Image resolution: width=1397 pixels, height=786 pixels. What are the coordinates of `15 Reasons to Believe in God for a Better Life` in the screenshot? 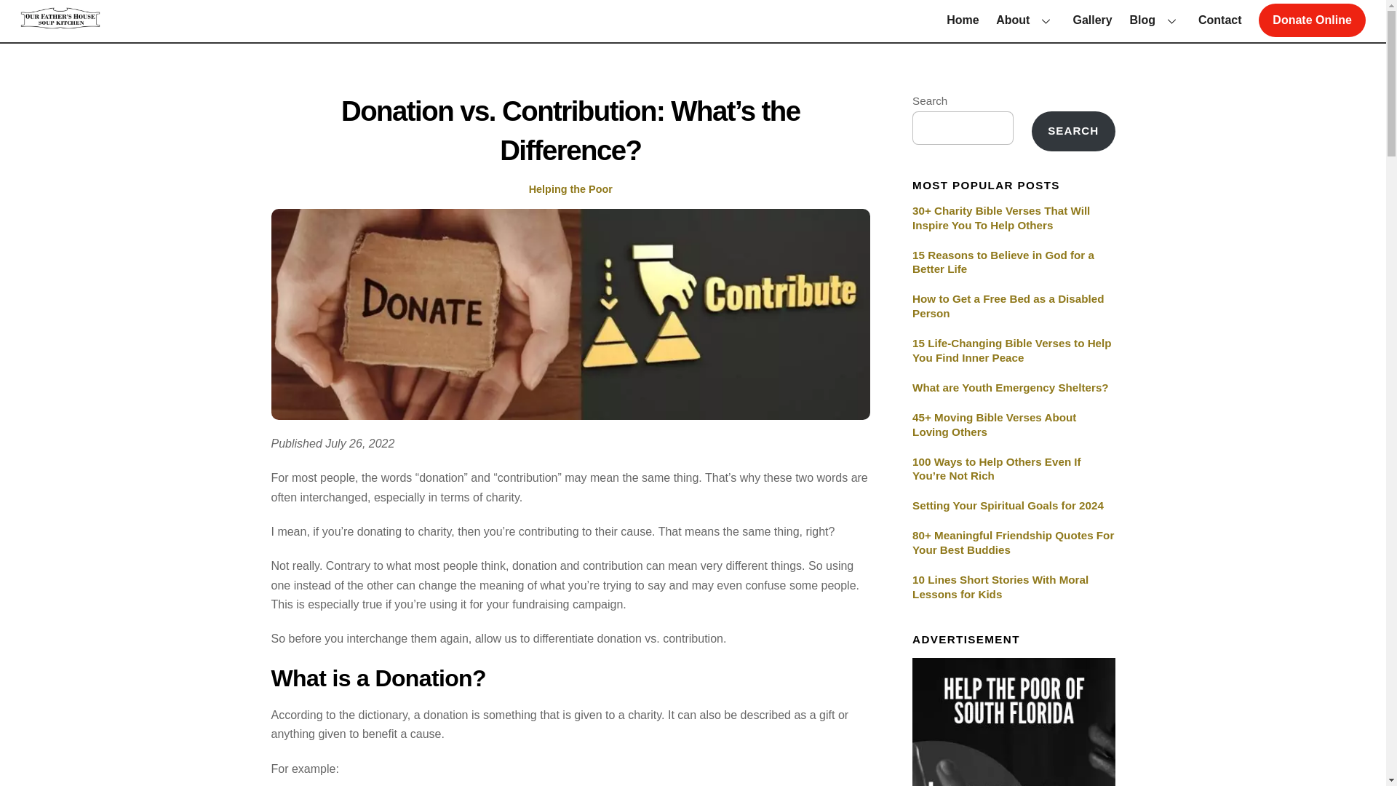 It's located at (963, 20).